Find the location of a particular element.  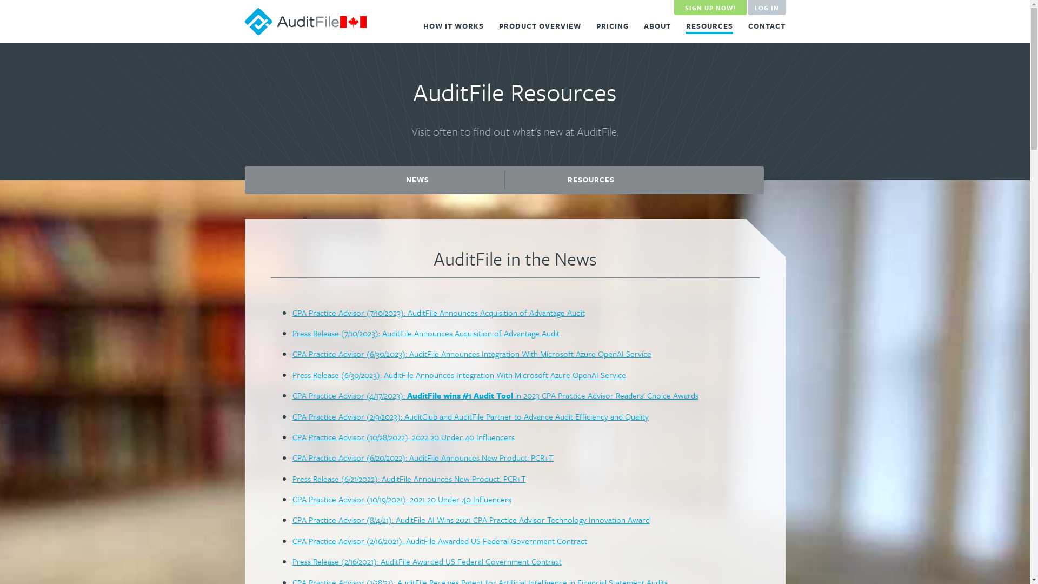

SIGN UP NOW! is located at coordinates (710, 8).